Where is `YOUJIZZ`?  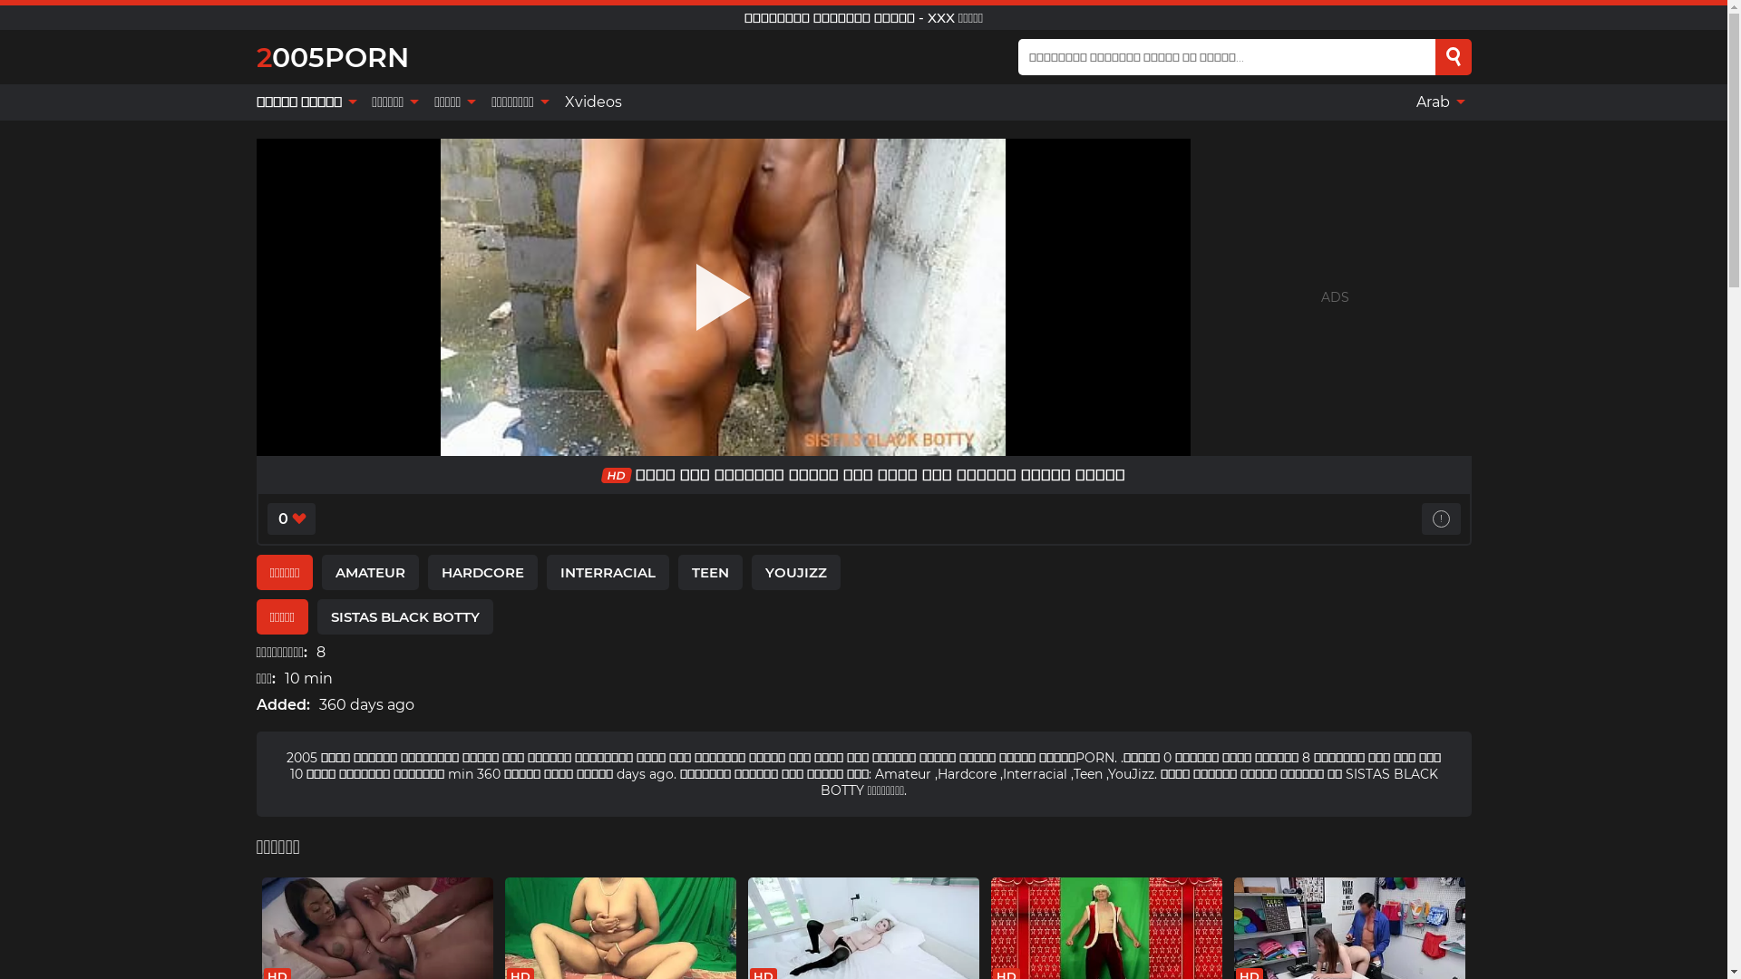
YOUJIZZ is located at coordinates (796, 573).